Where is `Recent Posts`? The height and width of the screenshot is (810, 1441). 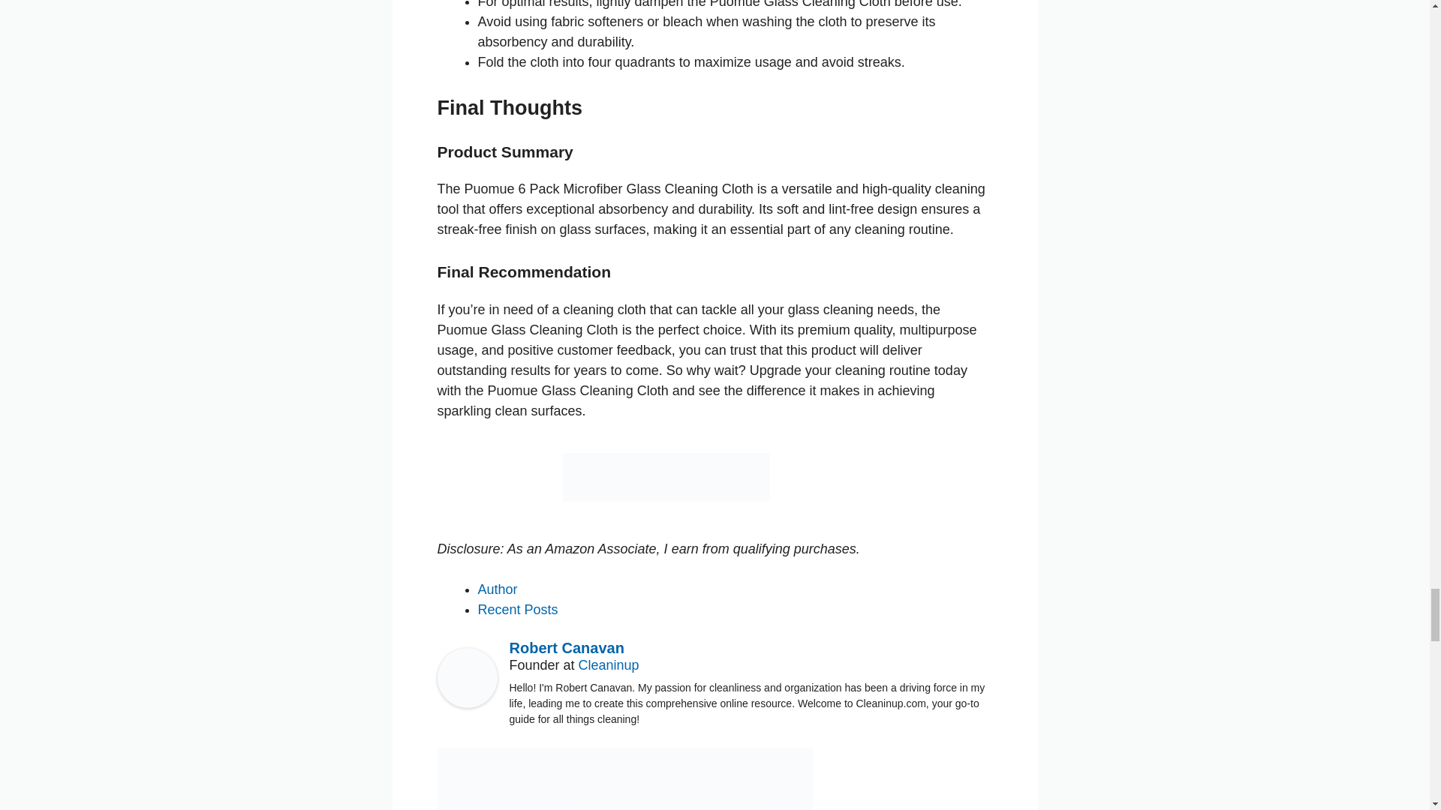 Recent Posts is located at coordinates (517, 609).